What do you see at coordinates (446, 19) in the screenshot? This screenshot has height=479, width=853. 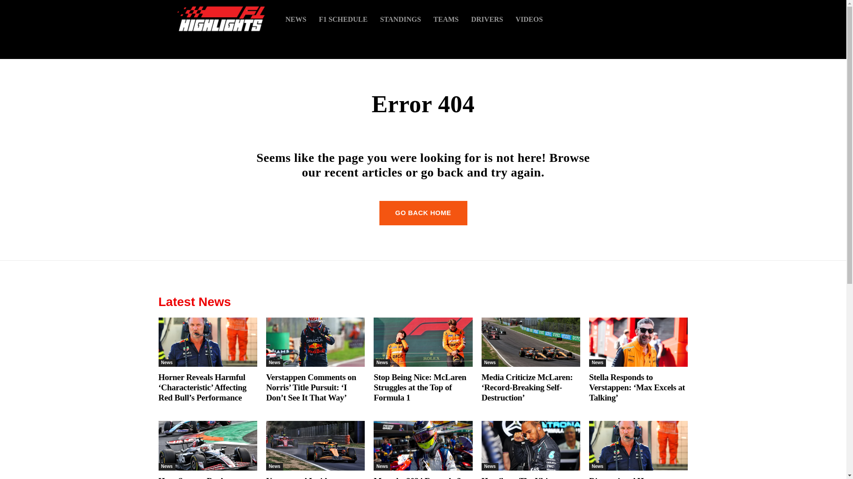 I see `TEAMS` at bounding box center [446, 19].